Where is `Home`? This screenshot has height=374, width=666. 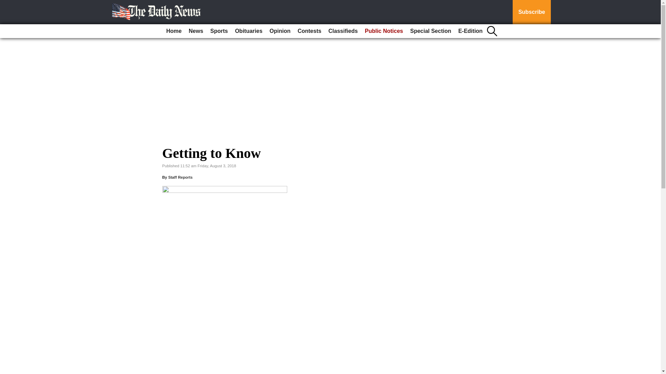 Home is located at coordinates (173, 31).